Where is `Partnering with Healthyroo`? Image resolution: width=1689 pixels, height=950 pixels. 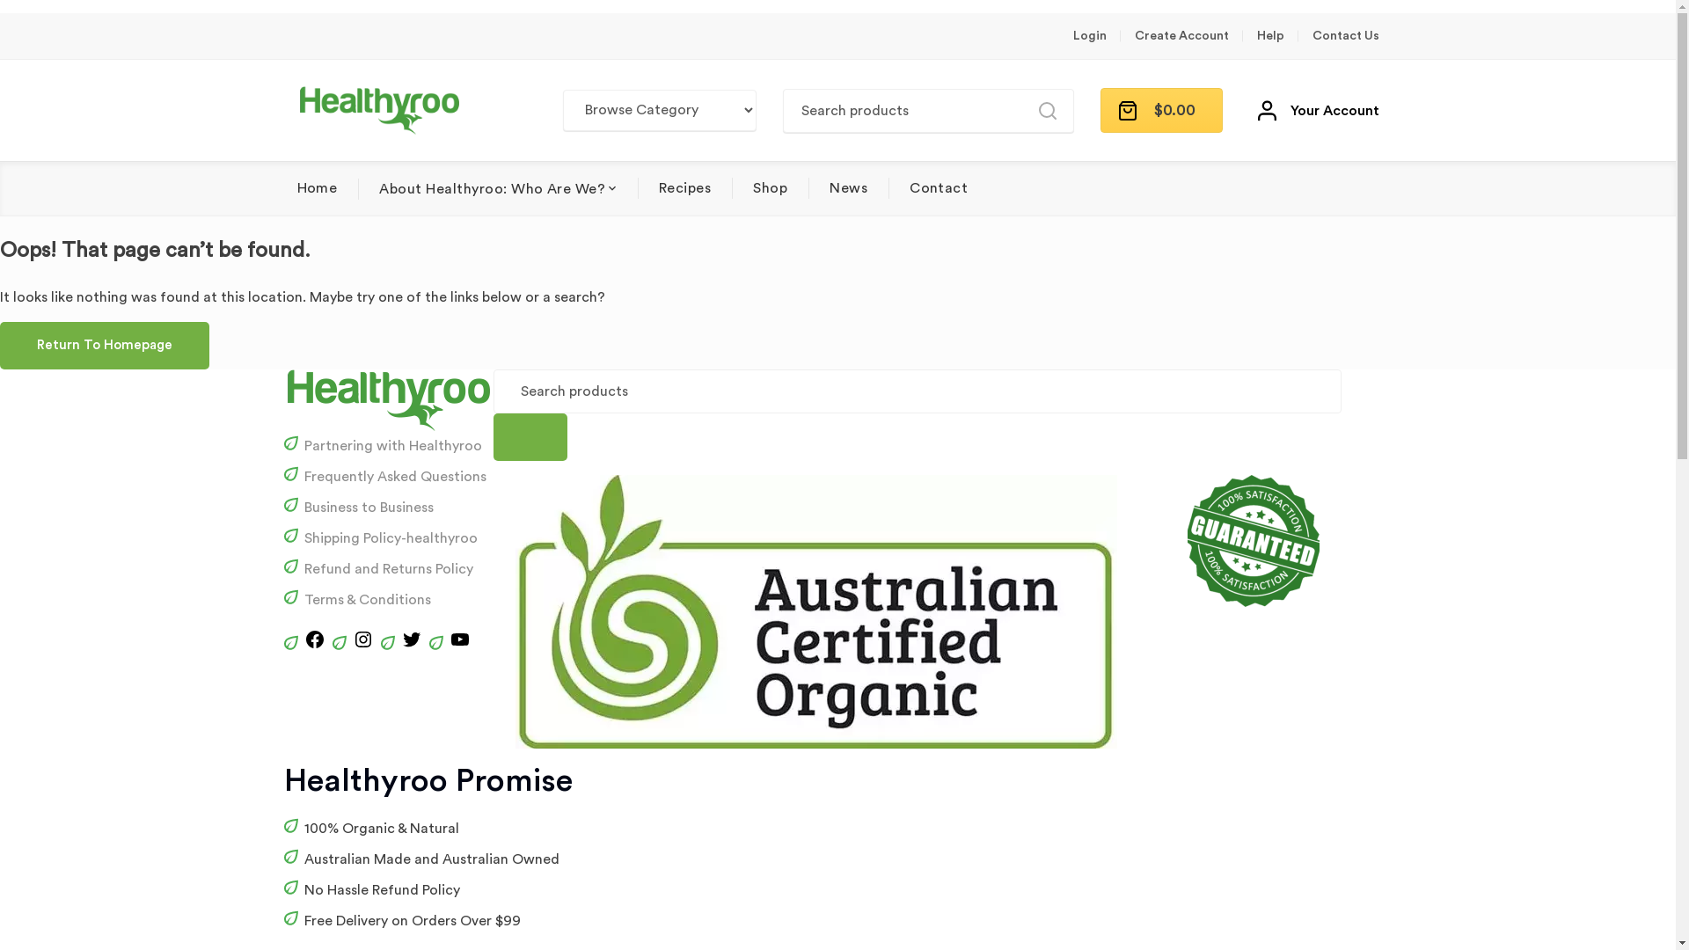 Partnering with Healthyroo is located at coordinates (393, 446).